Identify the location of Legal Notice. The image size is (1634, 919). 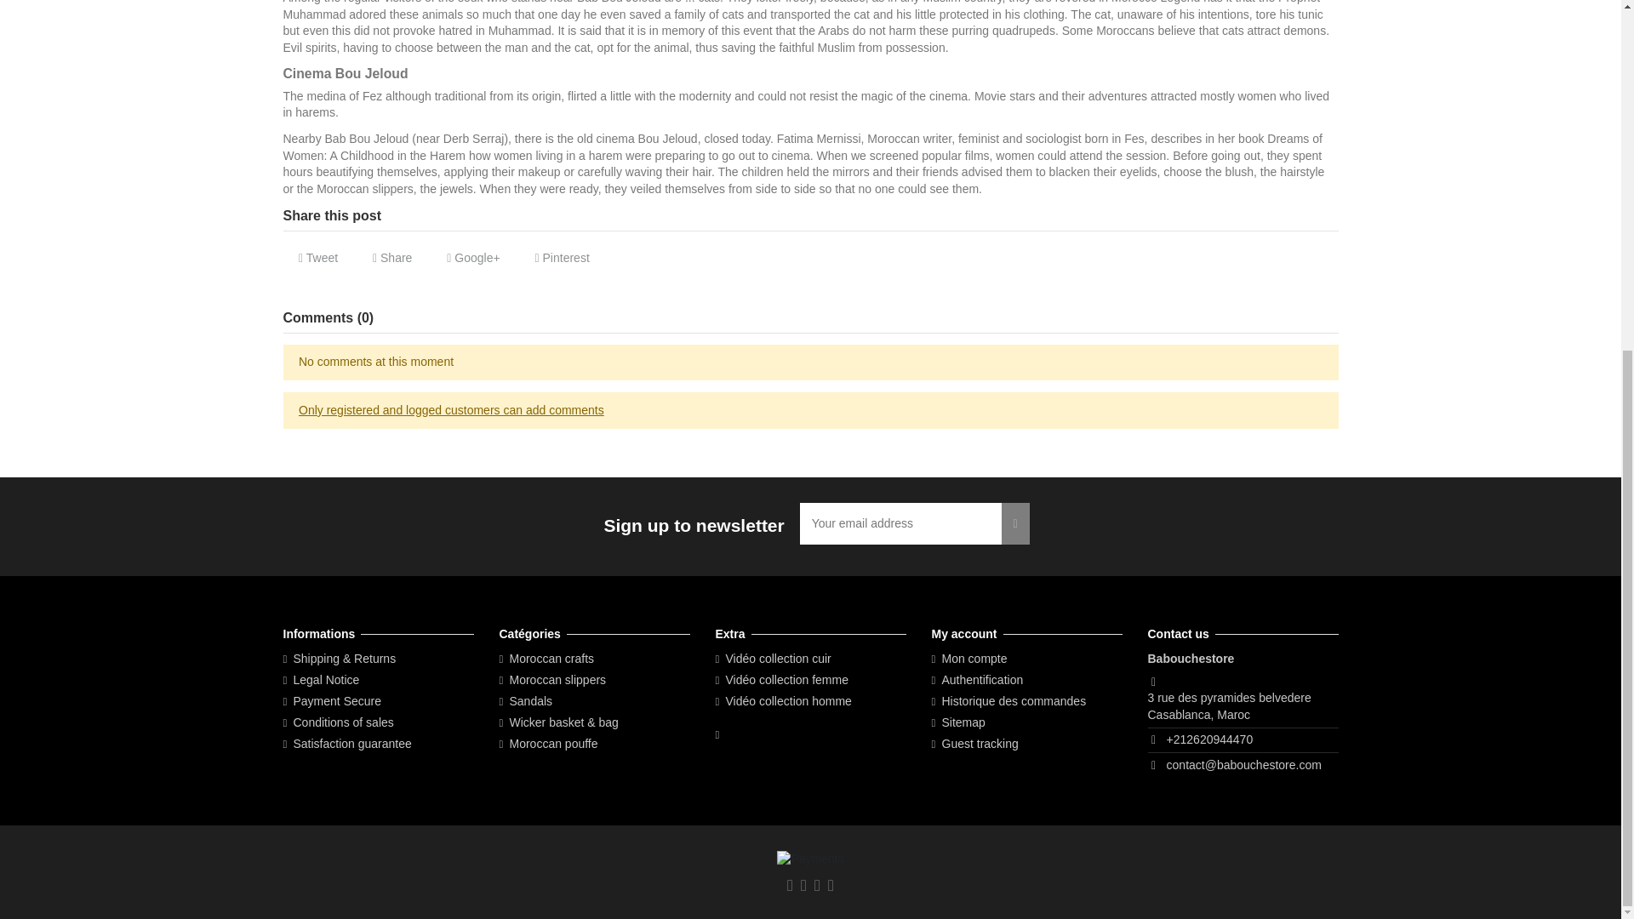
(321, 681).